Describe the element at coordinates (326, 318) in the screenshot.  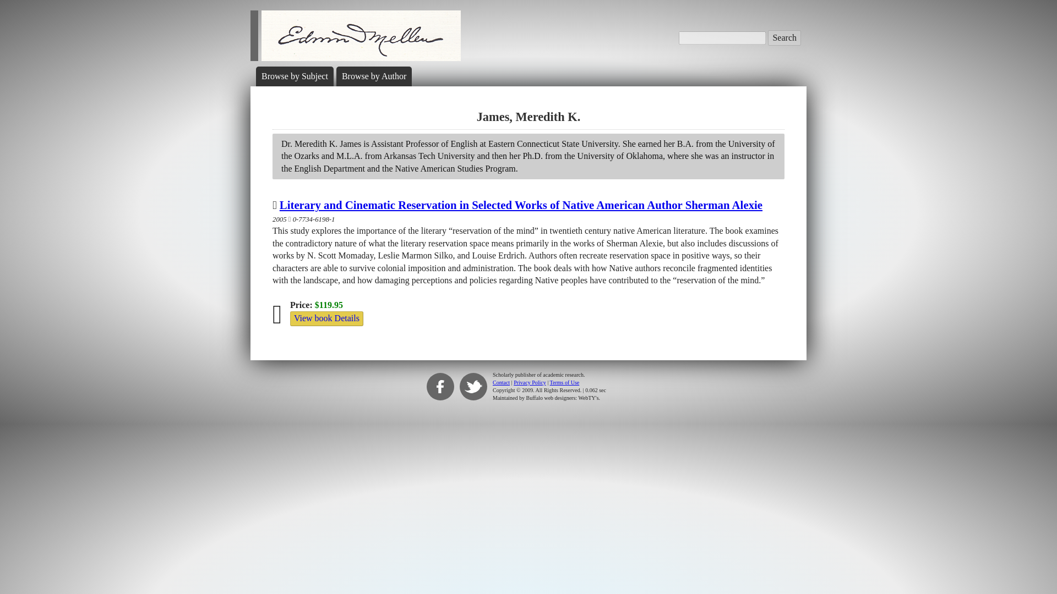
I see `View book Details` at that location.